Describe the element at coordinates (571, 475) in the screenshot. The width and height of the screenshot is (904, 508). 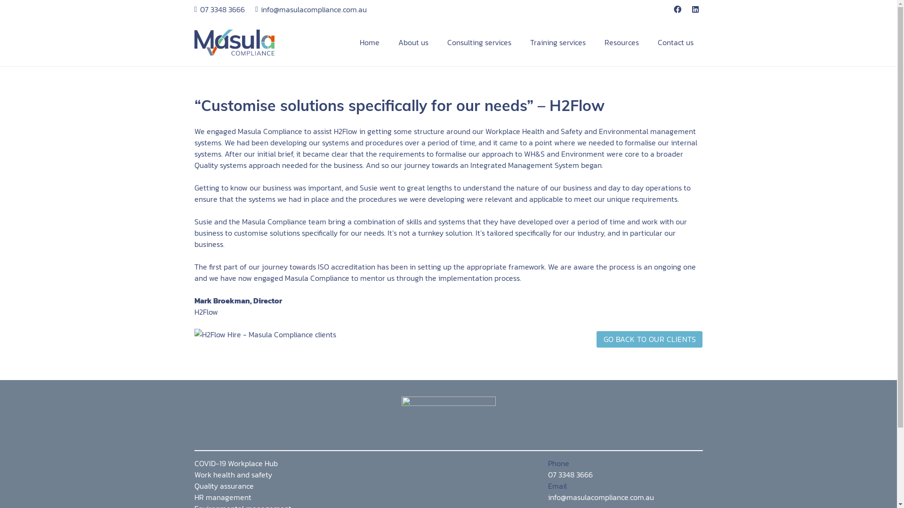
I see `07 3348 3666` at that location.